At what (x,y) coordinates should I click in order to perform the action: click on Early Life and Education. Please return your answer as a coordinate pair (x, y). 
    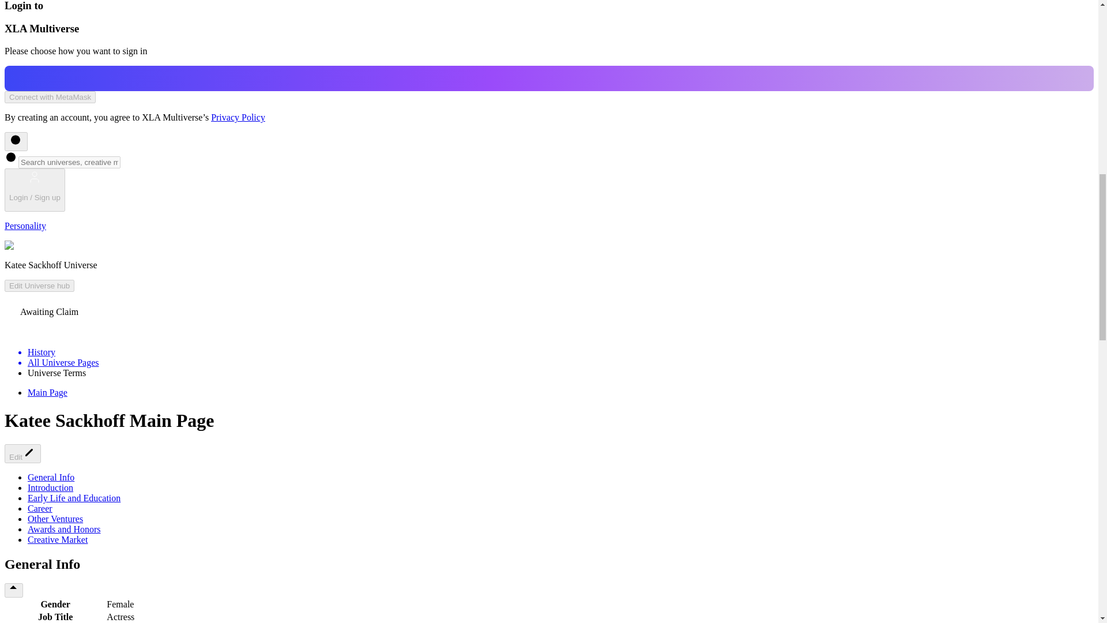
    Looking at the image, I should click on (74, 498).